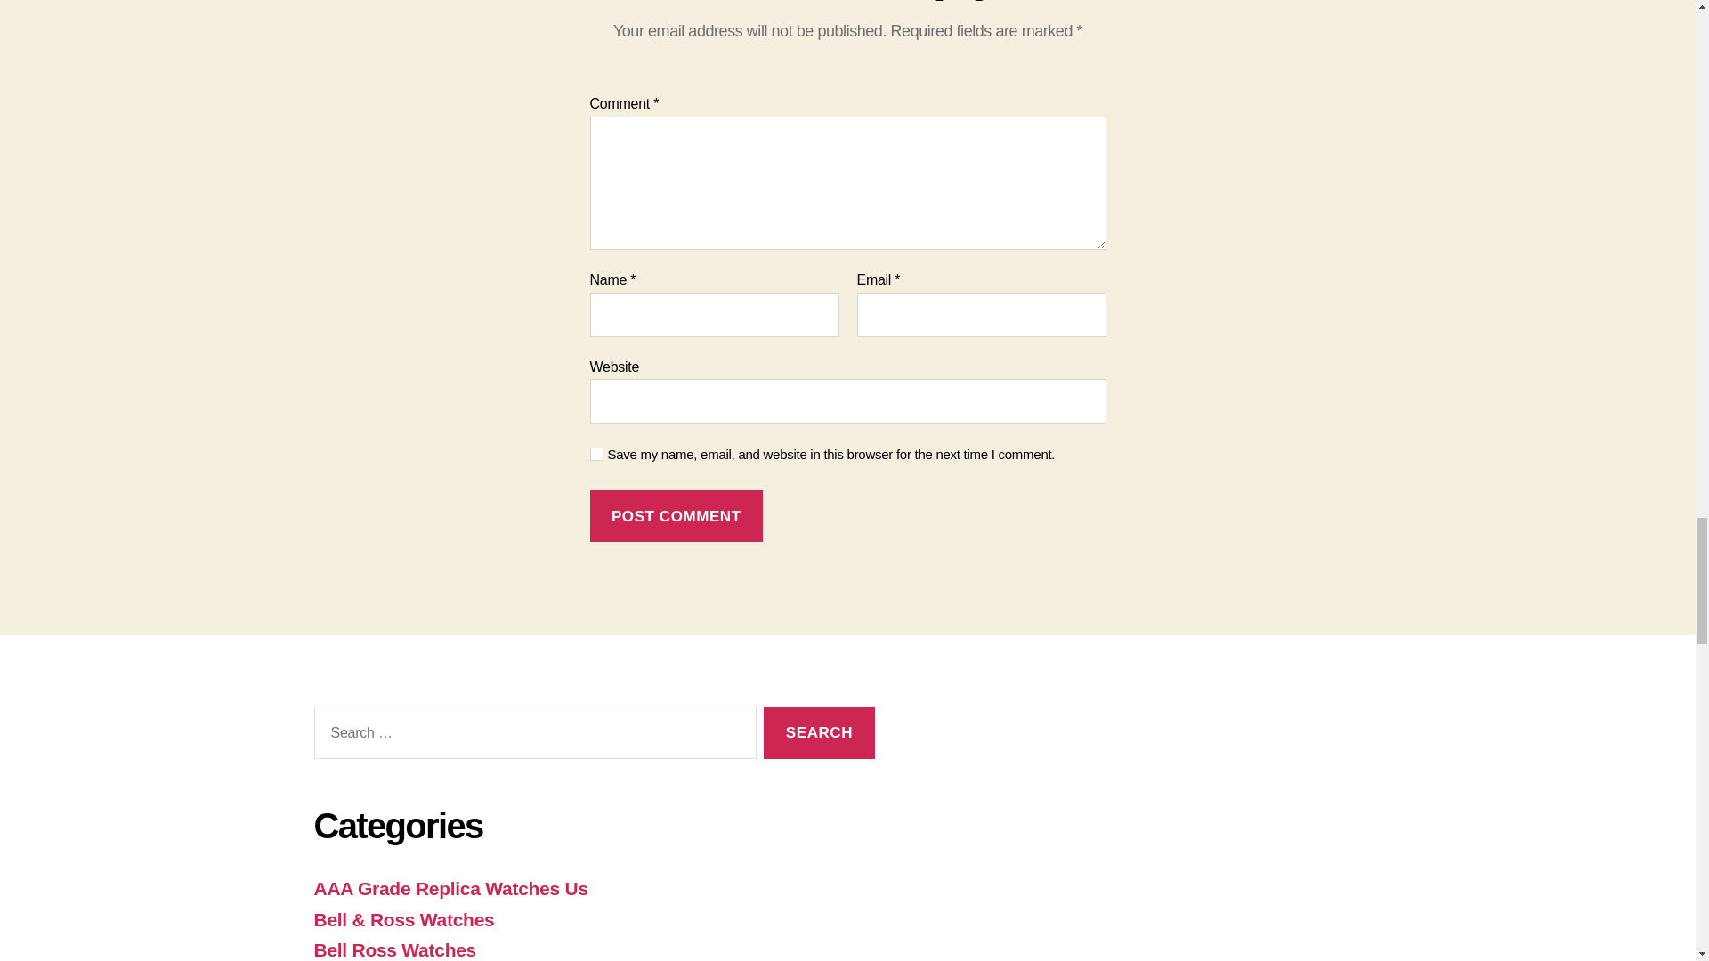 The height and width of the screenshot is (961, 1709). What do you see at coordinates (596, 454) in the screenshot?
I see `yes` at bounding box center [596, 454].